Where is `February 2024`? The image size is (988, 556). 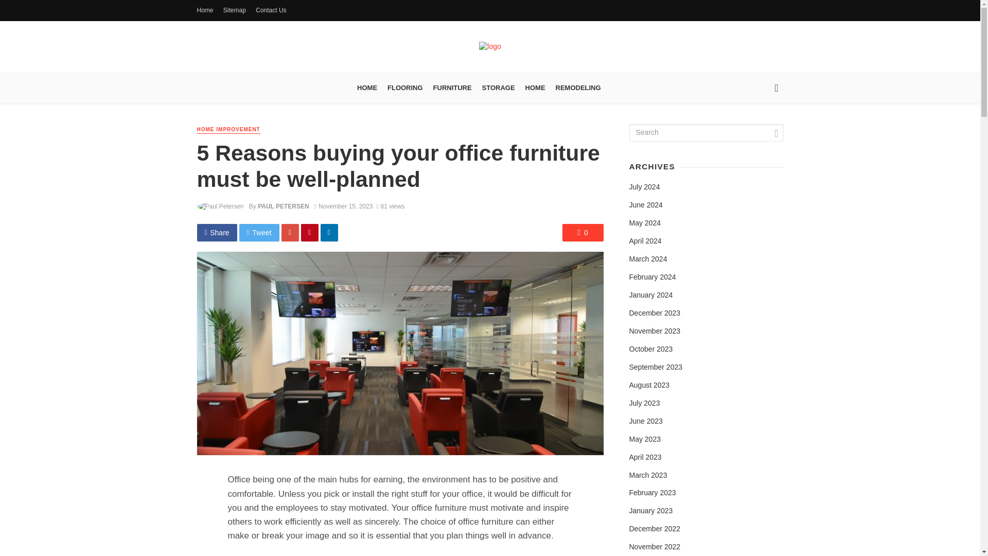 February 2024 is located at coordinates (652, 277).